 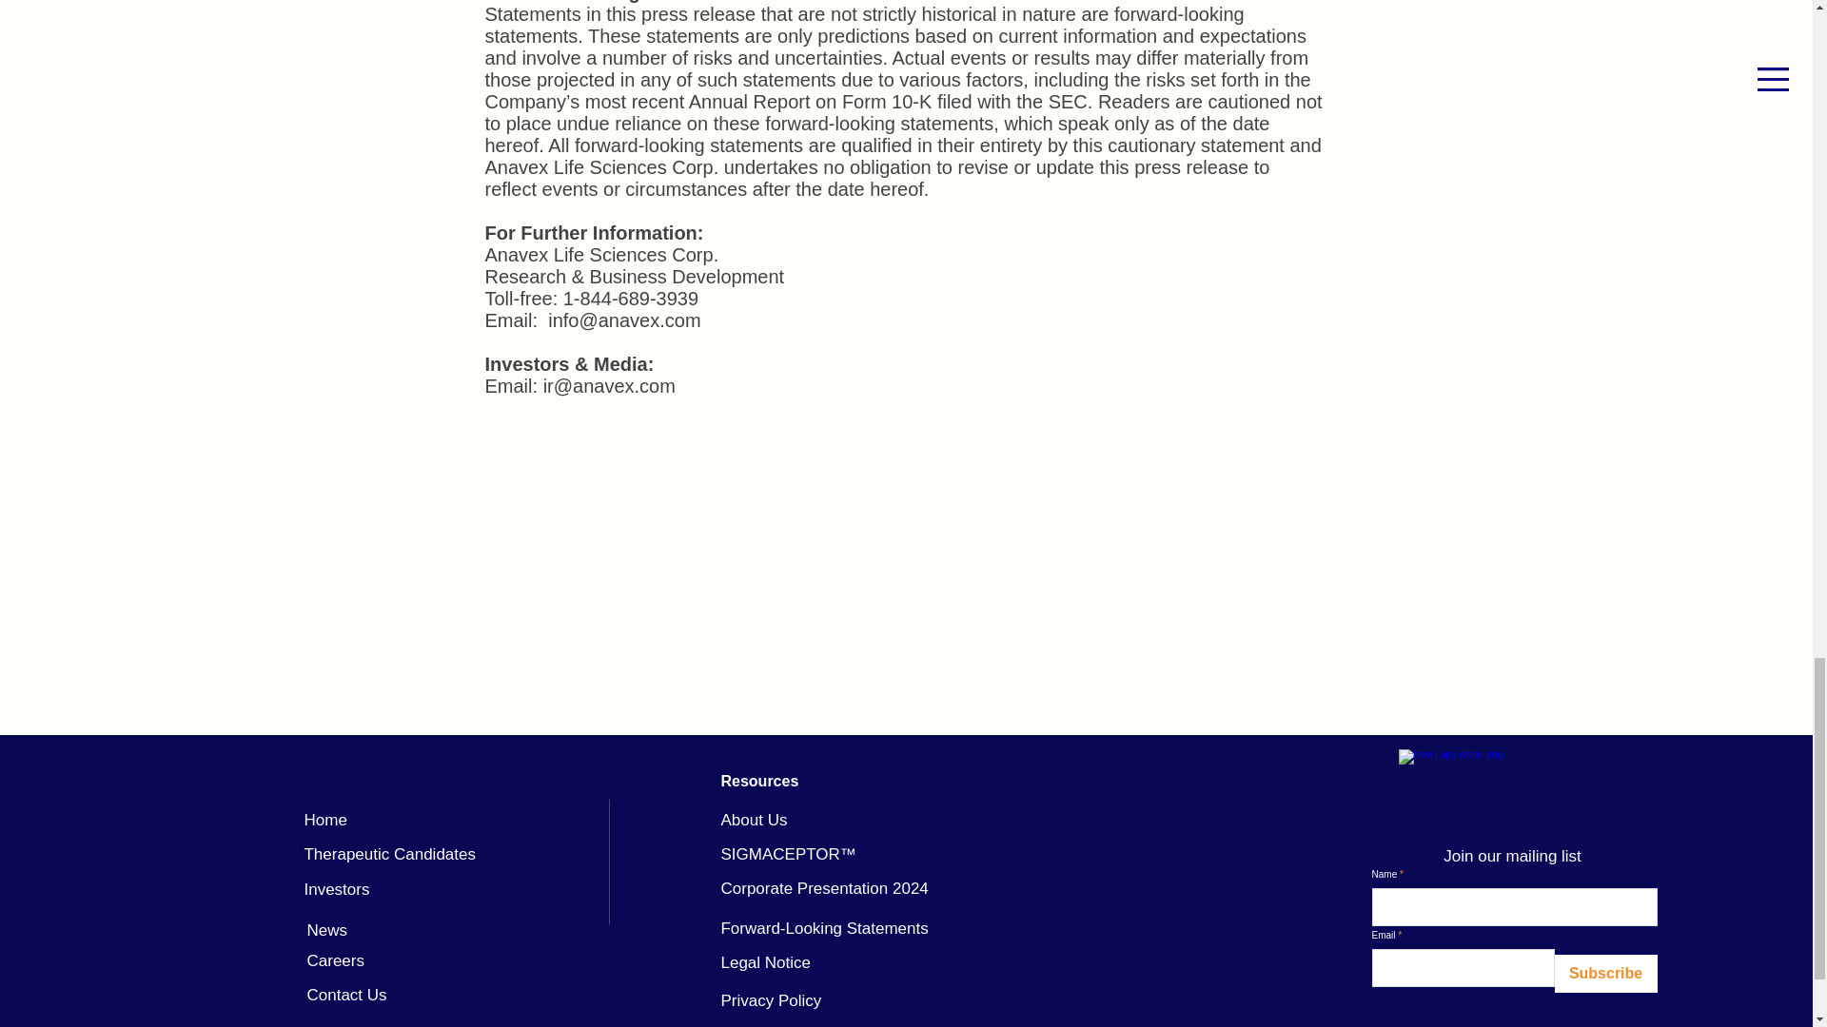 I want to click on Corporate Presentation 2024, so click(x=824, y=888).